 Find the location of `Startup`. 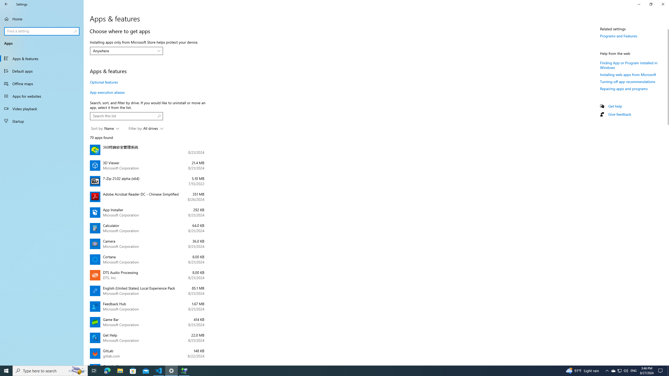

Startup is located at coordinates (42, 121).